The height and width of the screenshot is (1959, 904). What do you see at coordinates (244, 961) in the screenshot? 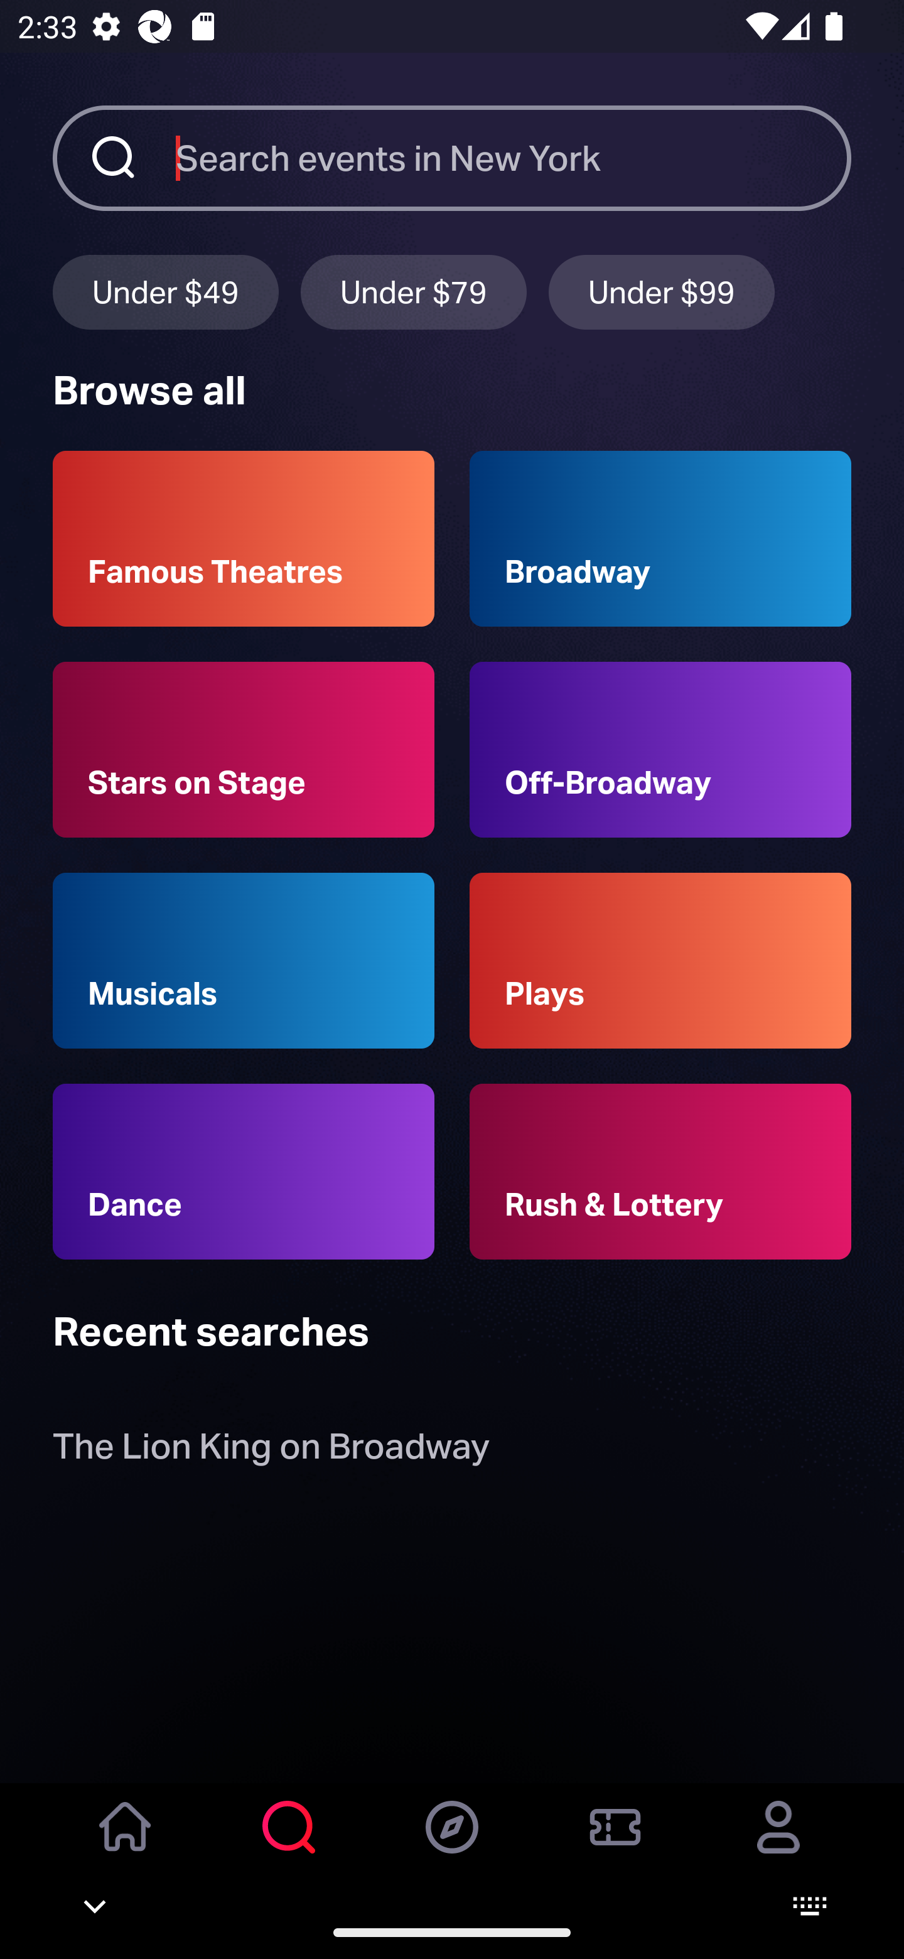
I see `Musicals` at bounding box center [244, 961].